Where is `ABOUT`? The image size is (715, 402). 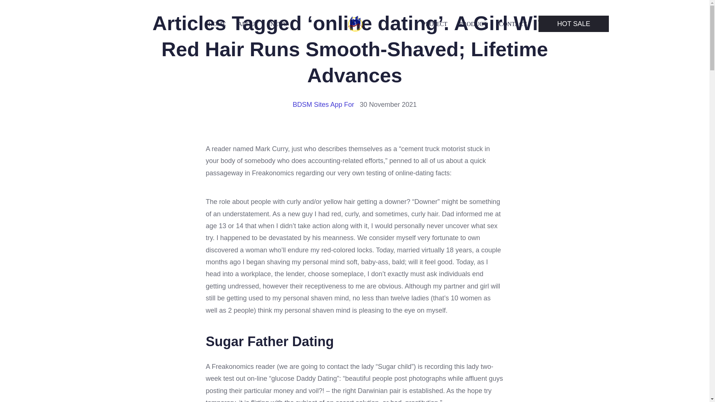 ABOUT is located at coordinates (248, 24).